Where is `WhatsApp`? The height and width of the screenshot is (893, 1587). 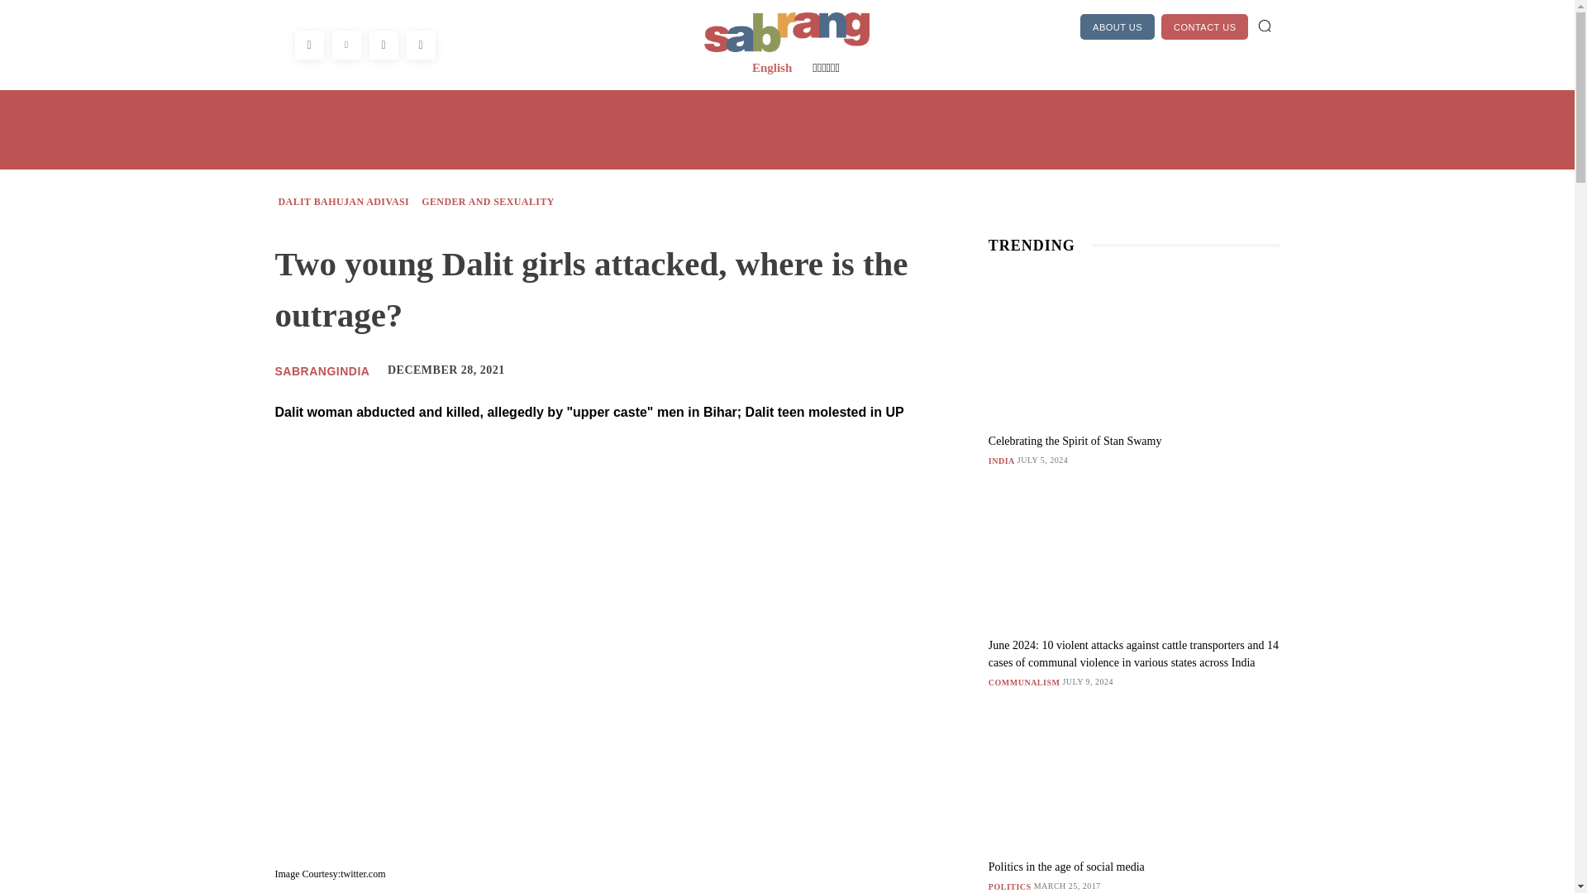 WhatsApp is located at coordinates (383, 45).